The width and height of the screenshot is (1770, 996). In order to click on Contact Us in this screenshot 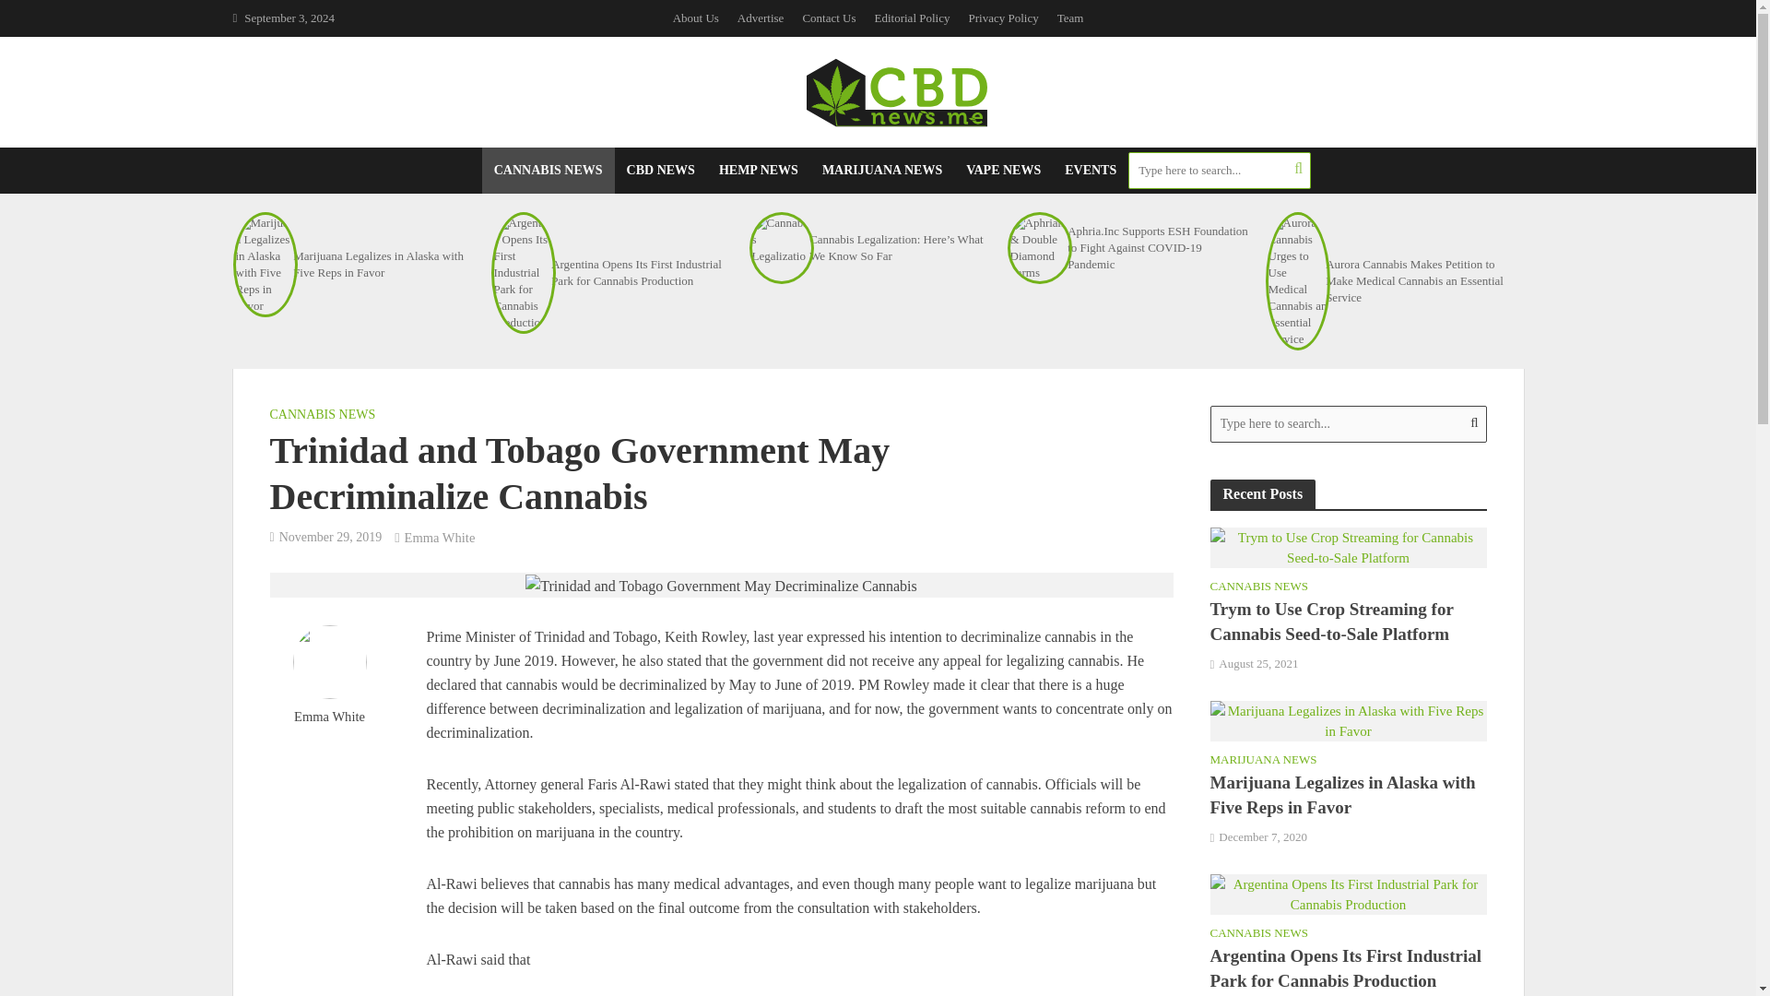, I will do `click(829, 18)`.